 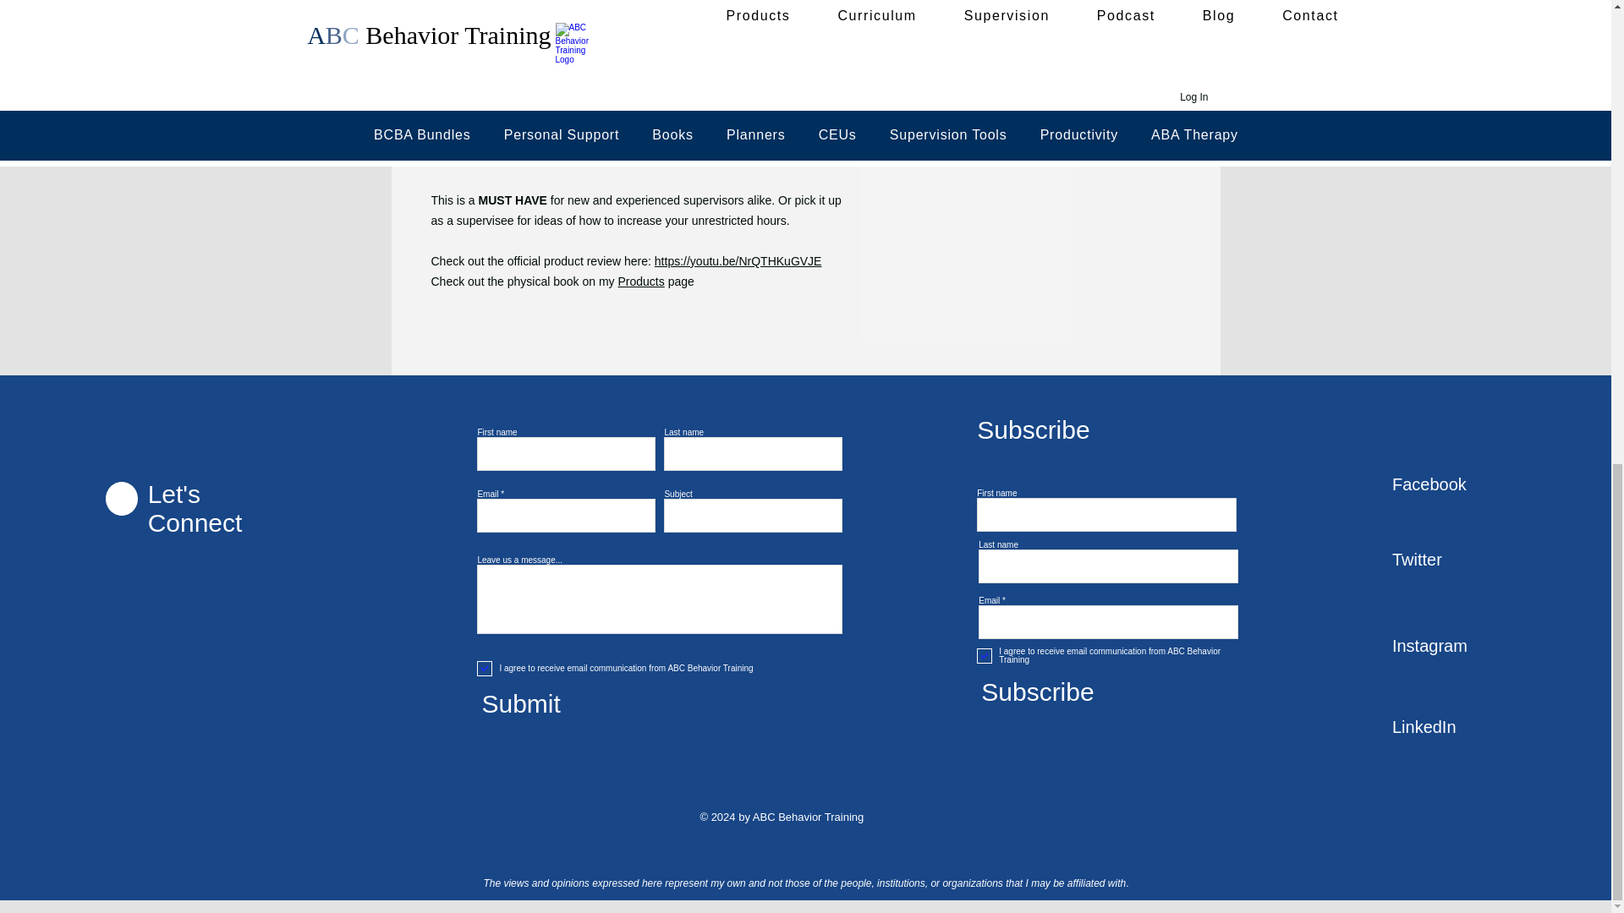 What do you see at coordinates (1451, 728) in the screenshot?
I see `LinkedIn` at bounding box center [1451, 728].